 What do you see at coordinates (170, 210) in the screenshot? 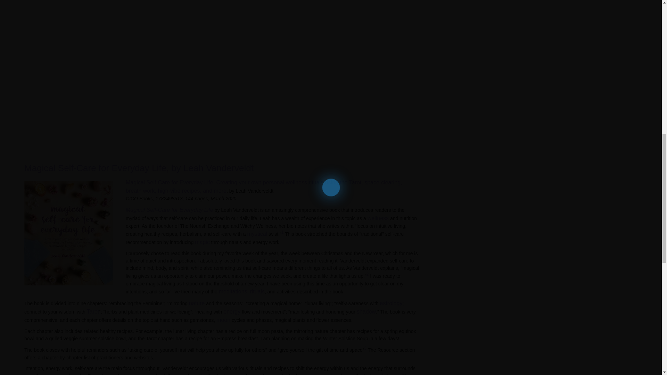
I see `Magical Self-Care for Everyday Life` at bounding box center [170, 210].